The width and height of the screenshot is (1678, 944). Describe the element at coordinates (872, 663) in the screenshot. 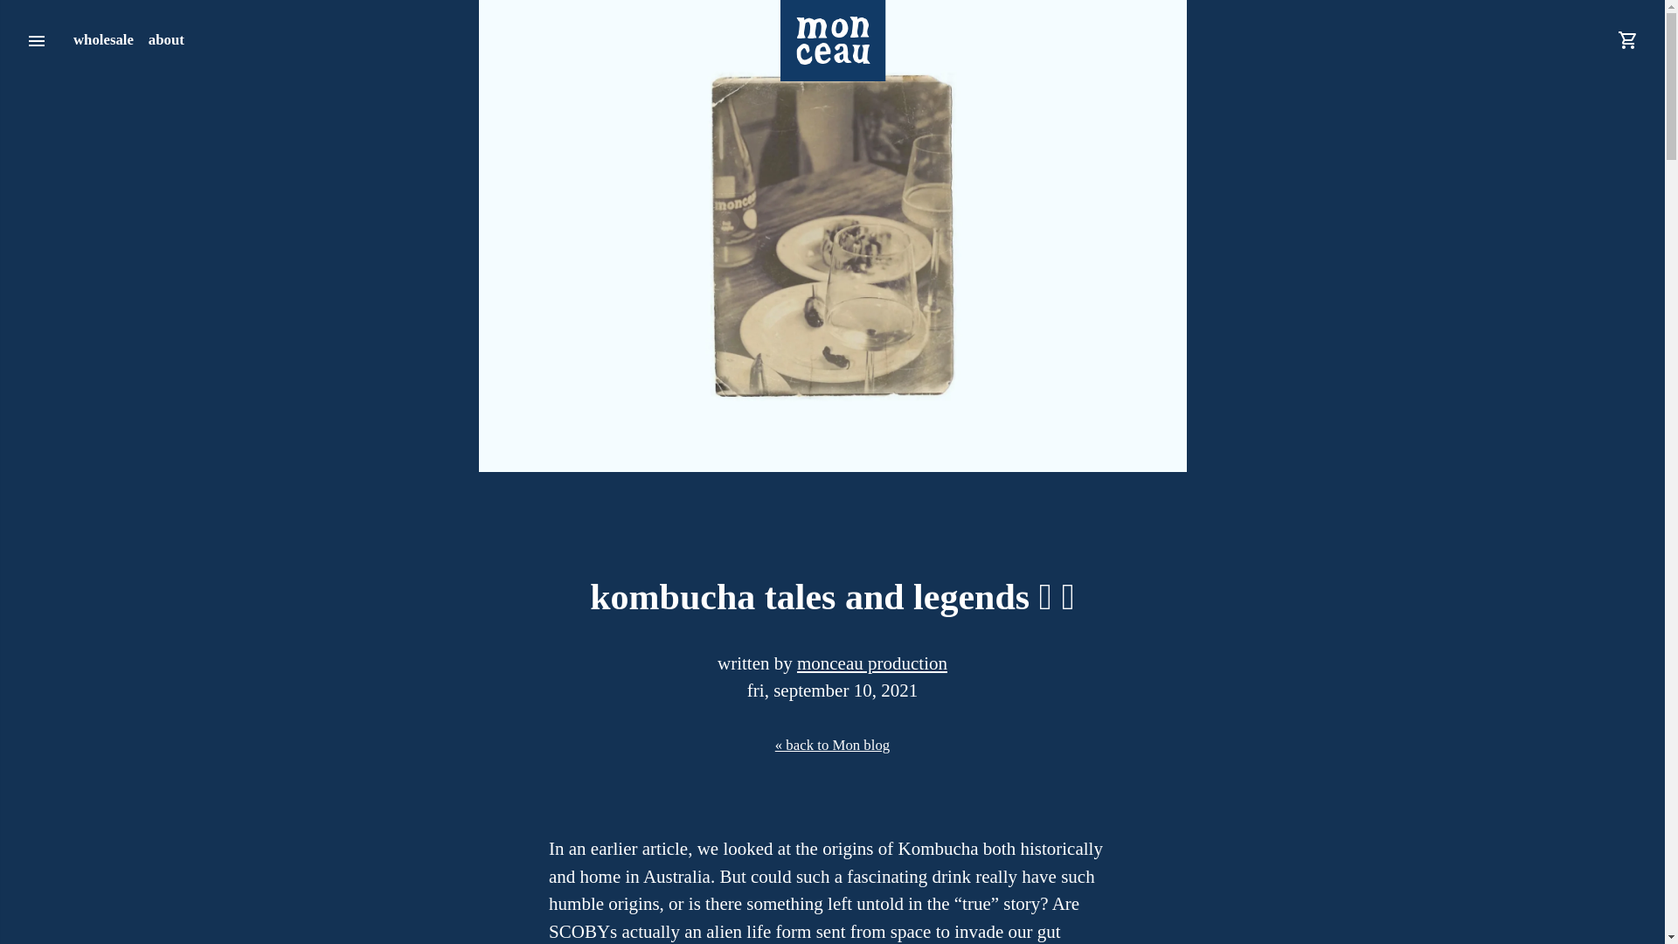

I see `monceau production` at that location.